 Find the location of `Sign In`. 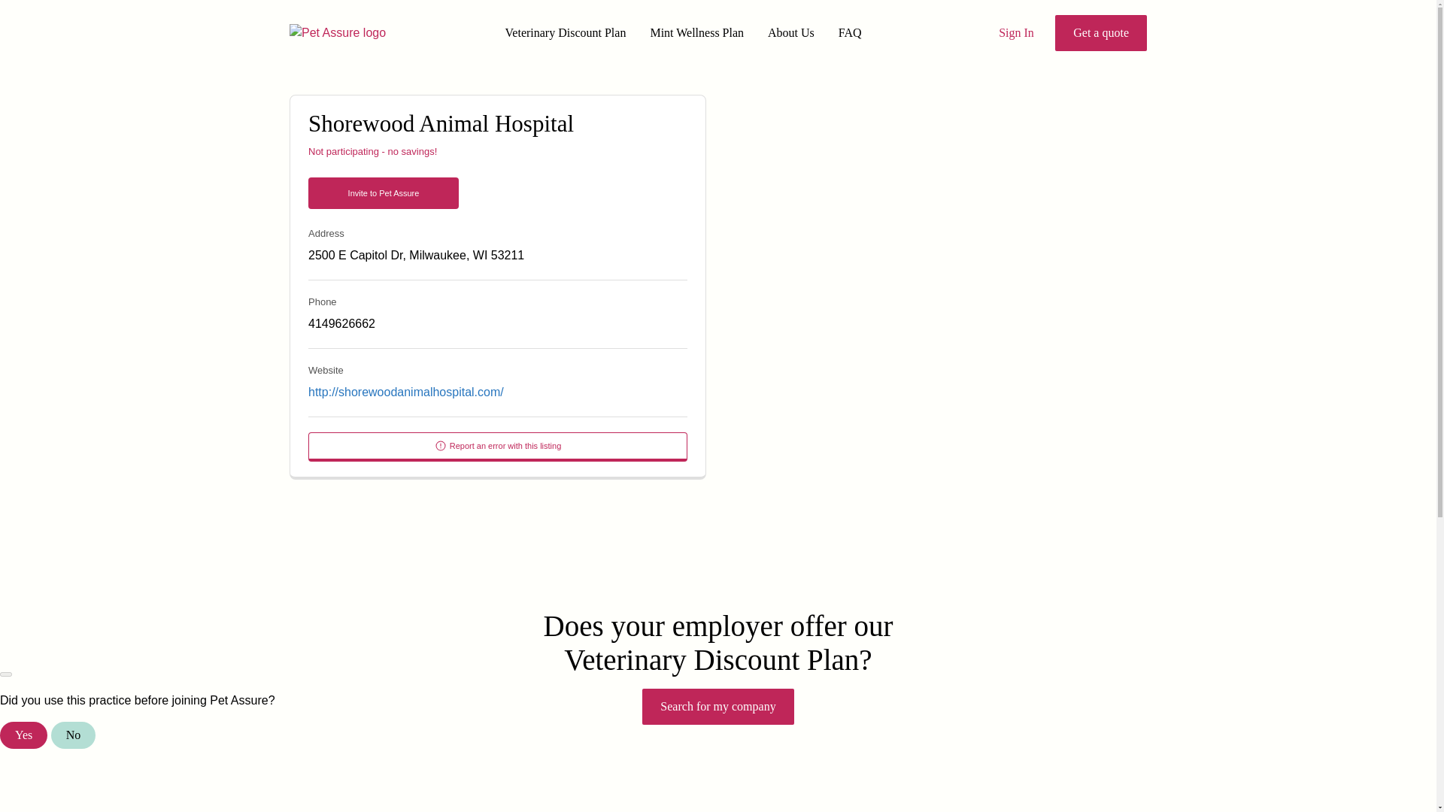

Sign In is located at coordinates (1016, 33).